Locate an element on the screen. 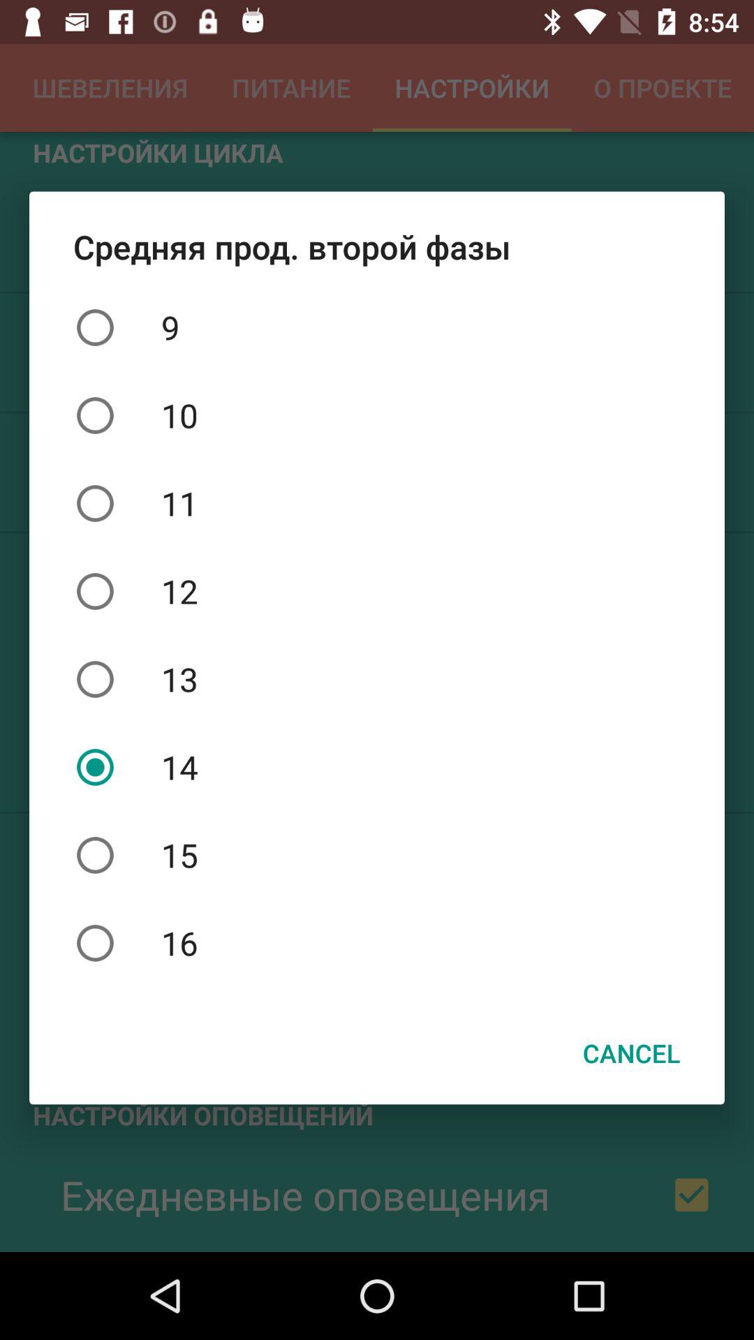  select 15 is located at coordinates (377, 855).